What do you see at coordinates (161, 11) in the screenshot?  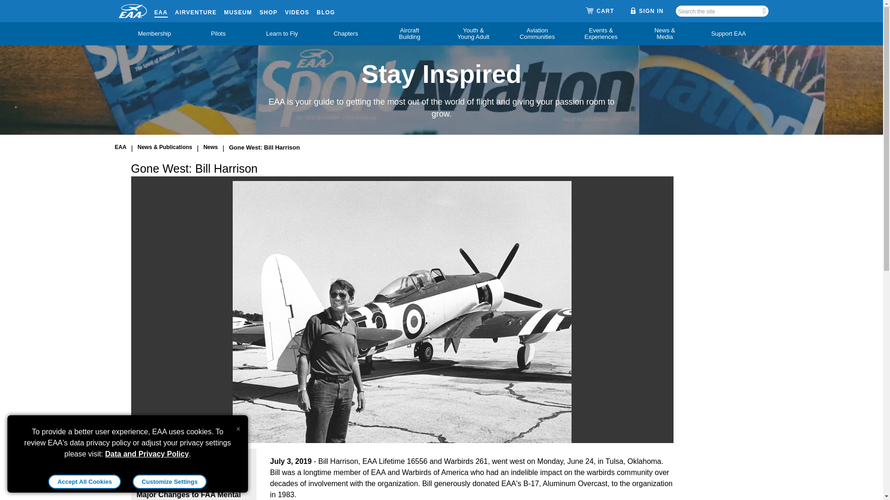 I see `EAA` at bounding box center [161, 11].